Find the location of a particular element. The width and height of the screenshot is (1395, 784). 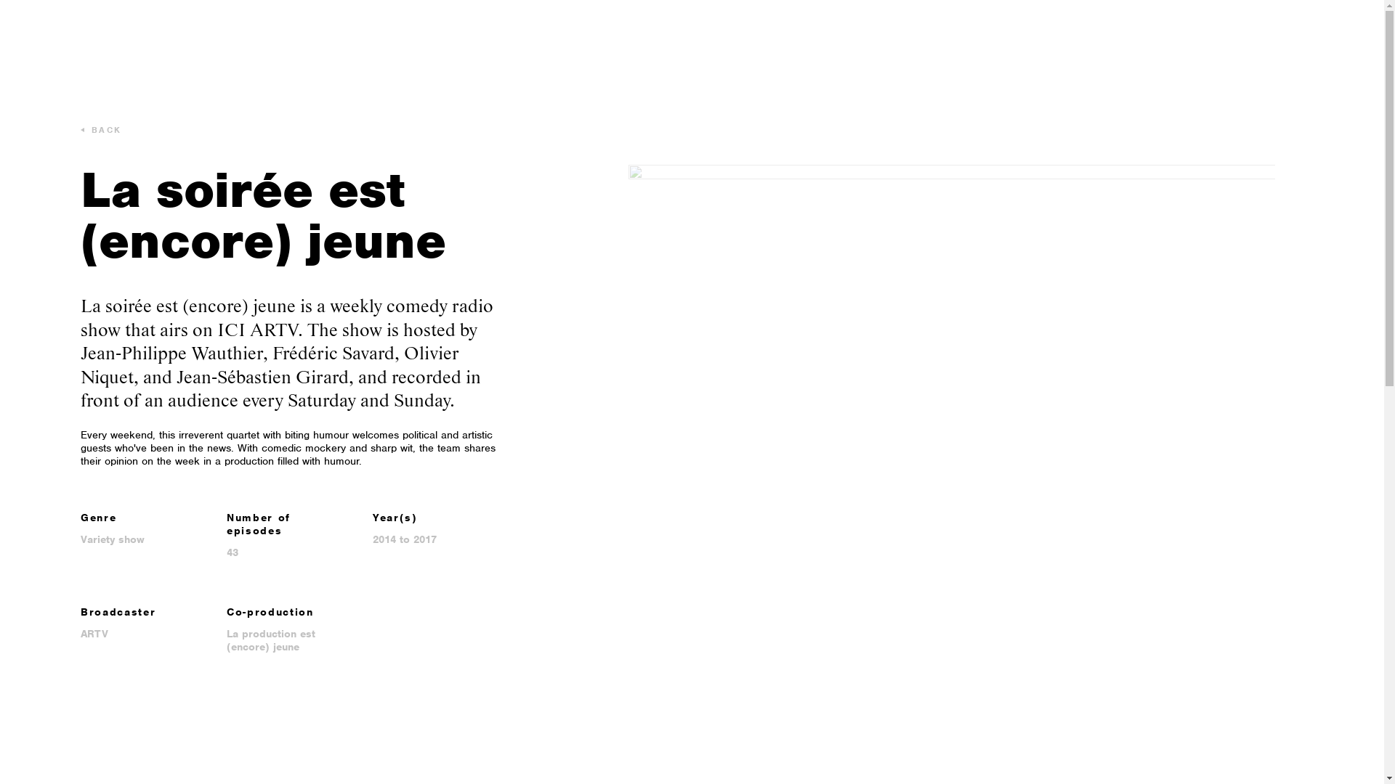

Productions is located at coordinates (267, 34).